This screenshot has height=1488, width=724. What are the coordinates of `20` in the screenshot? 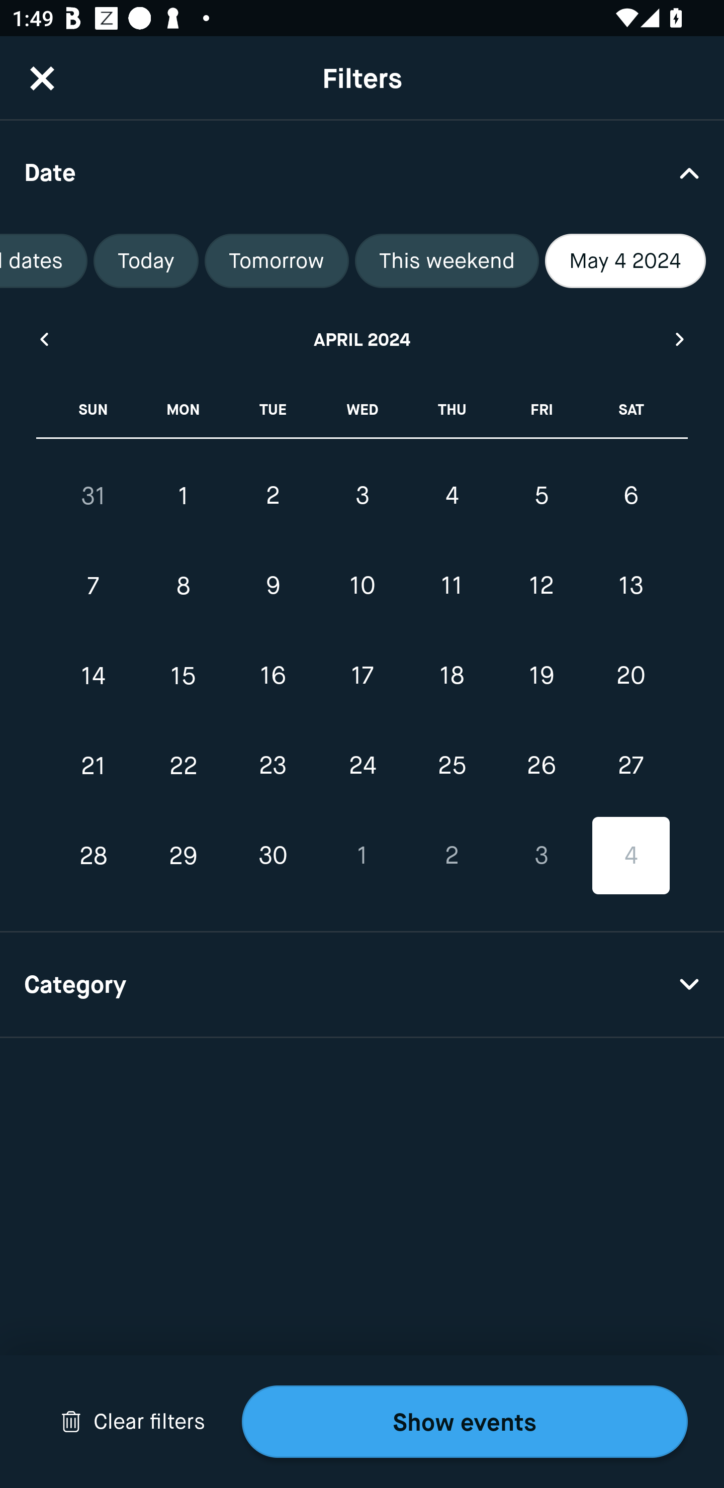 It's located at (630, 676).